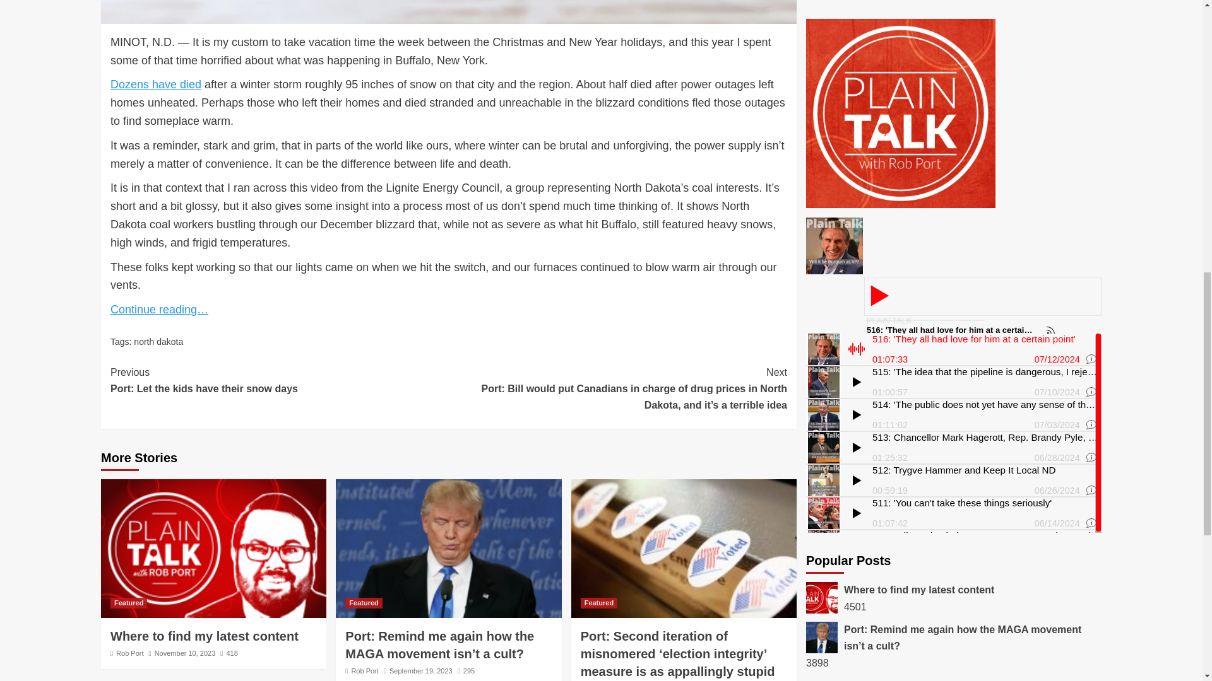 This screenshot has height=681, width=1212. I want to click on Rob Port, so click(365, 671).